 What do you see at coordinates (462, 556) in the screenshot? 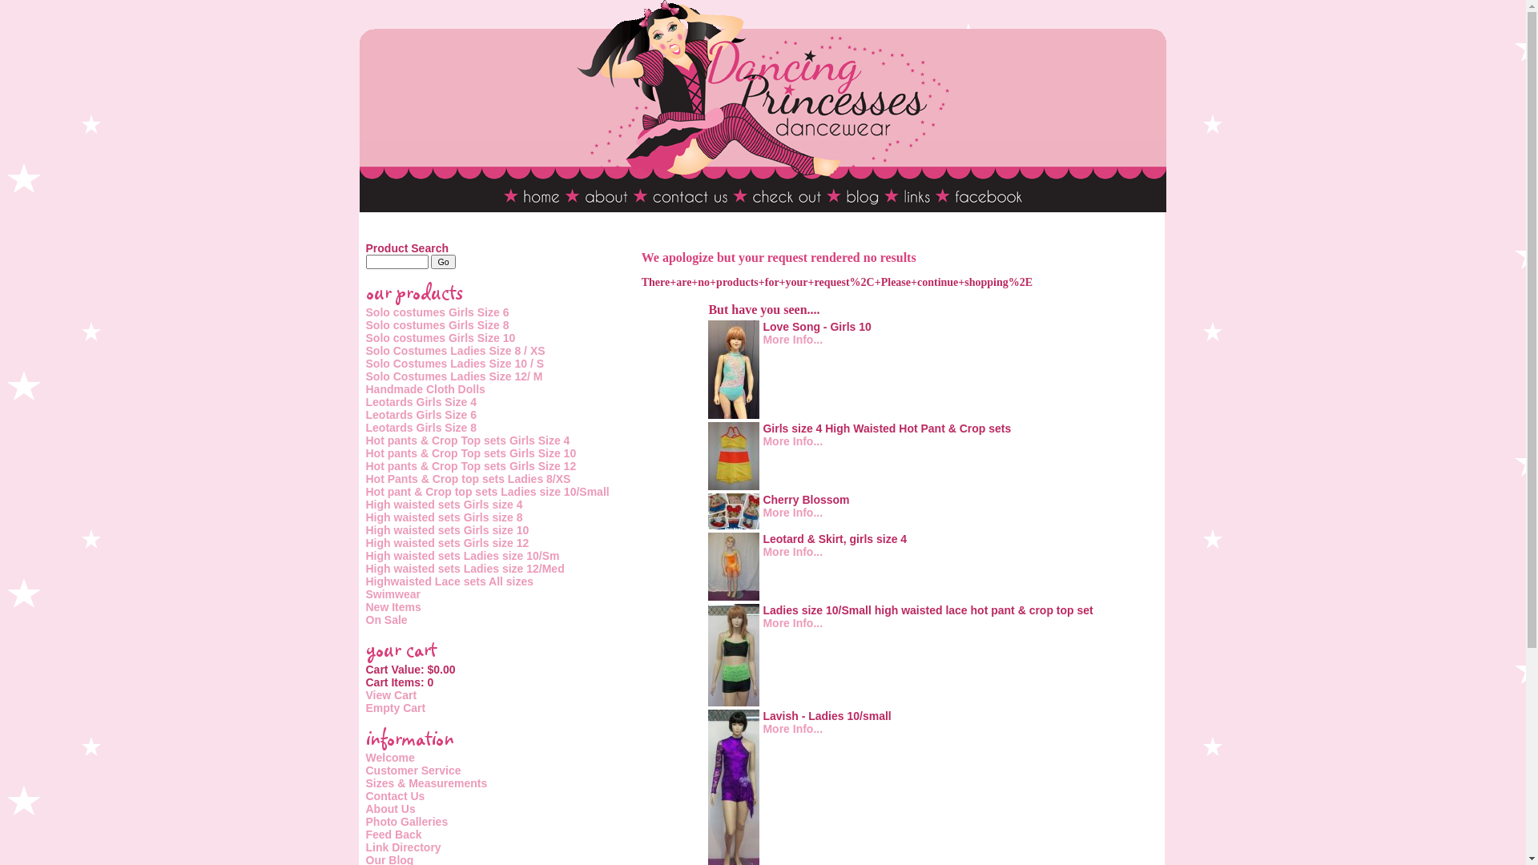
I see `High waisted sets Ladies size 10/Sm` at bounding box center [462, 556].